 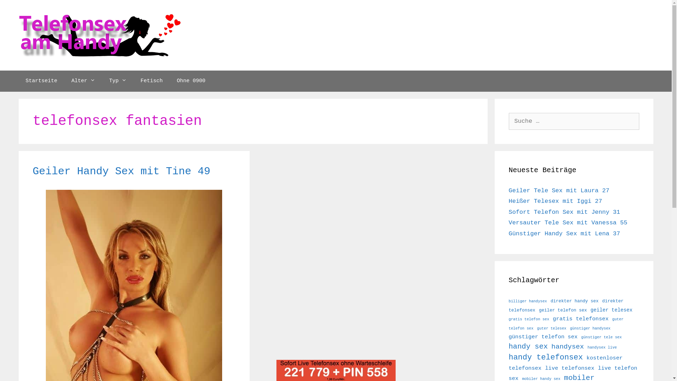 What do you see at coordinates (118, 81) in the screenshot?
I see `Typ` at bounding box center [118, 81].